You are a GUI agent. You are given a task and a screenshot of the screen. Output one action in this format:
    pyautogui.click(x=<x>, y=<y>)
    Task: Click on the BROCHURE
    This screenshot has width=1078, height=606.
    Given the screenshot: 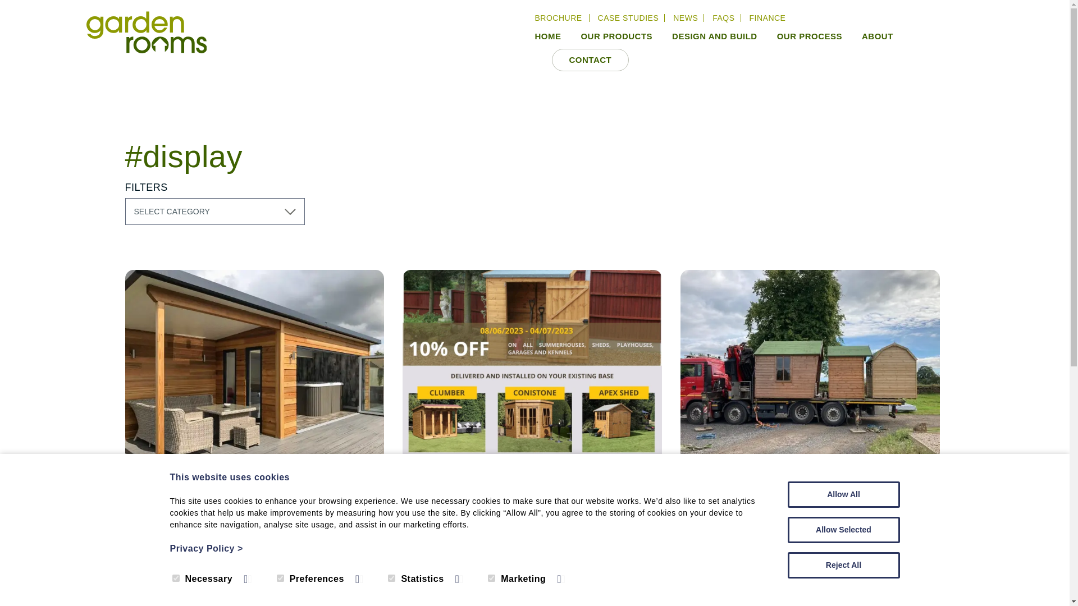 What is the action you would take?
    pyautogui.click(x=561, y=17)
    